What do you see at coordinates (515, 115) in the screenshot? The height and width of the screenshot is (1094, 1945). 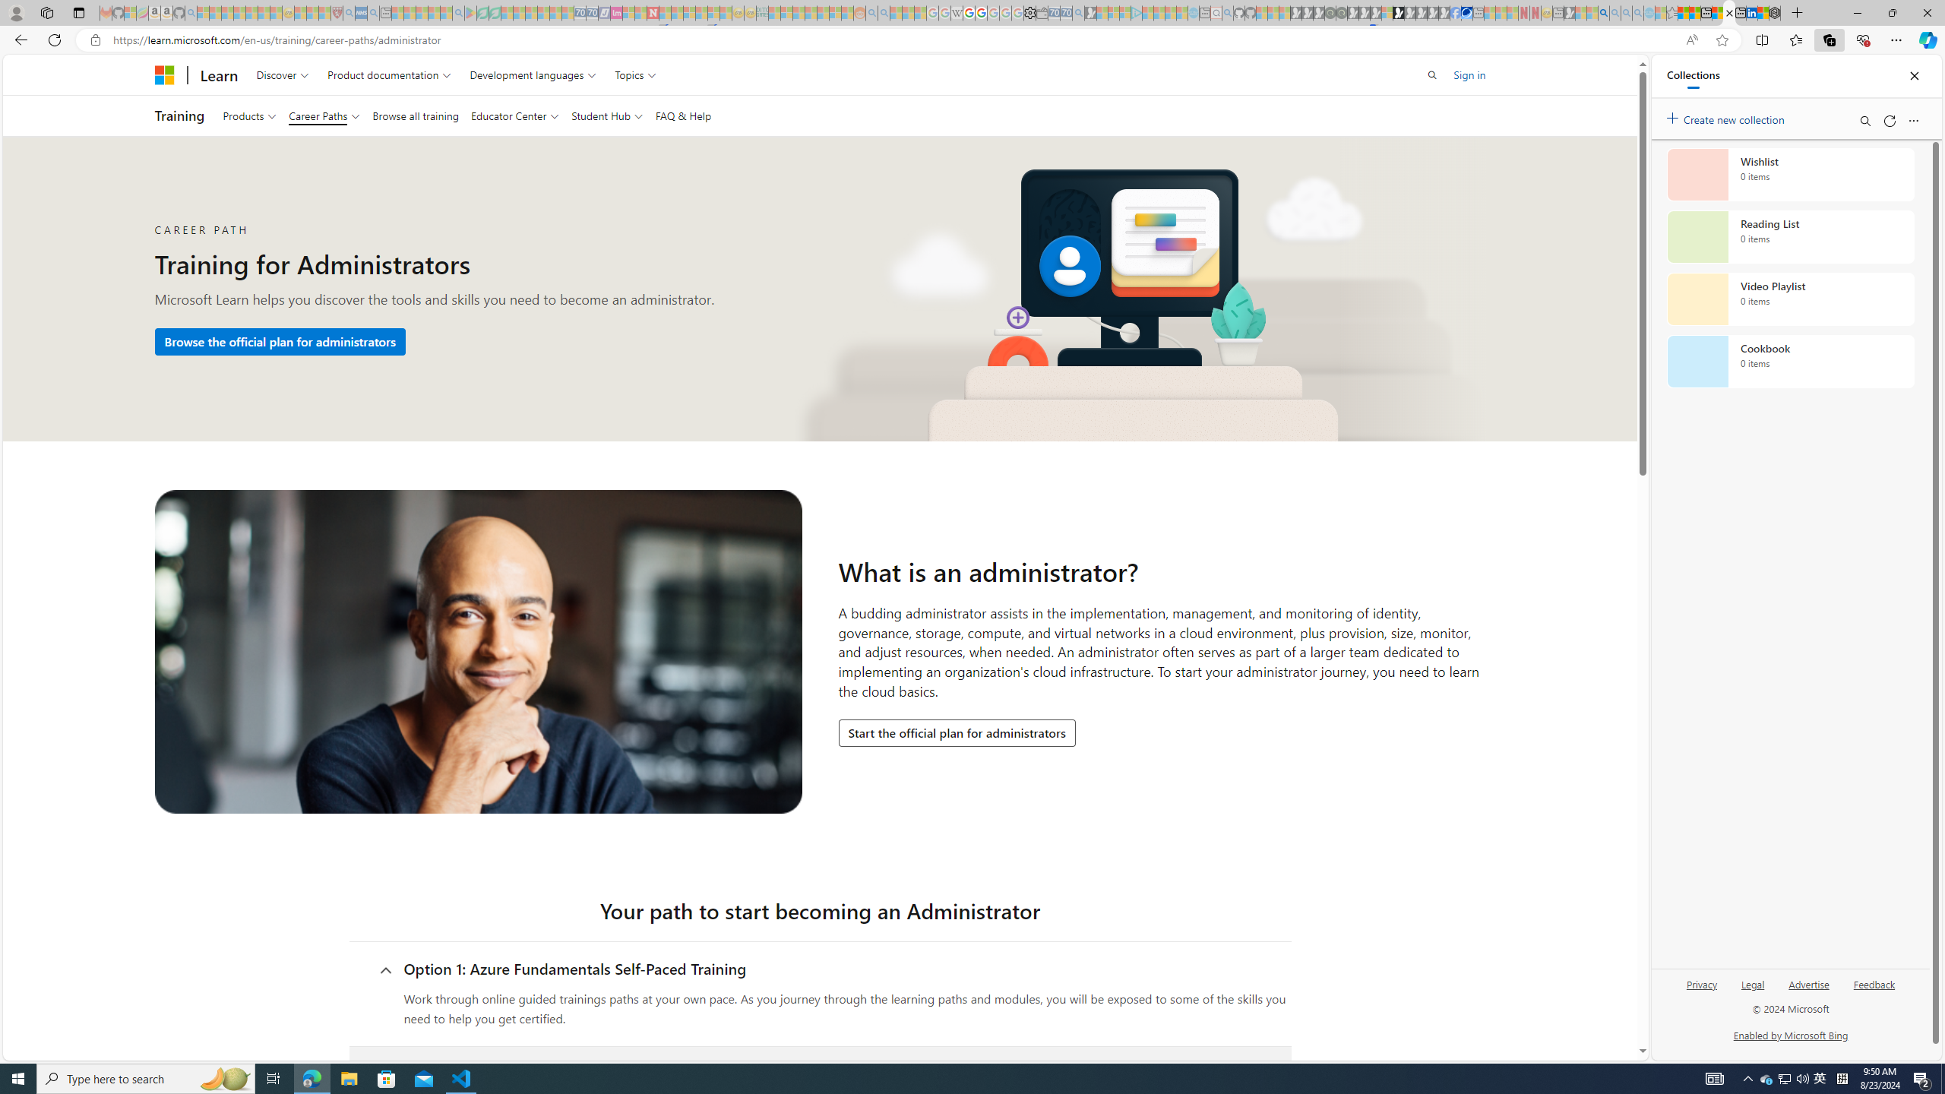 I see `Educator Center` at bounding box center [515, 115].